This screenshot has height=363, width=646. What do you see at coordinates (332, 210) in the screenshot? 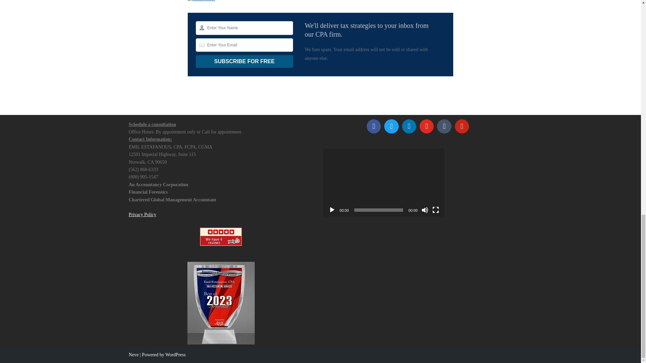
I see `Play` at bounding box center [332, 210].